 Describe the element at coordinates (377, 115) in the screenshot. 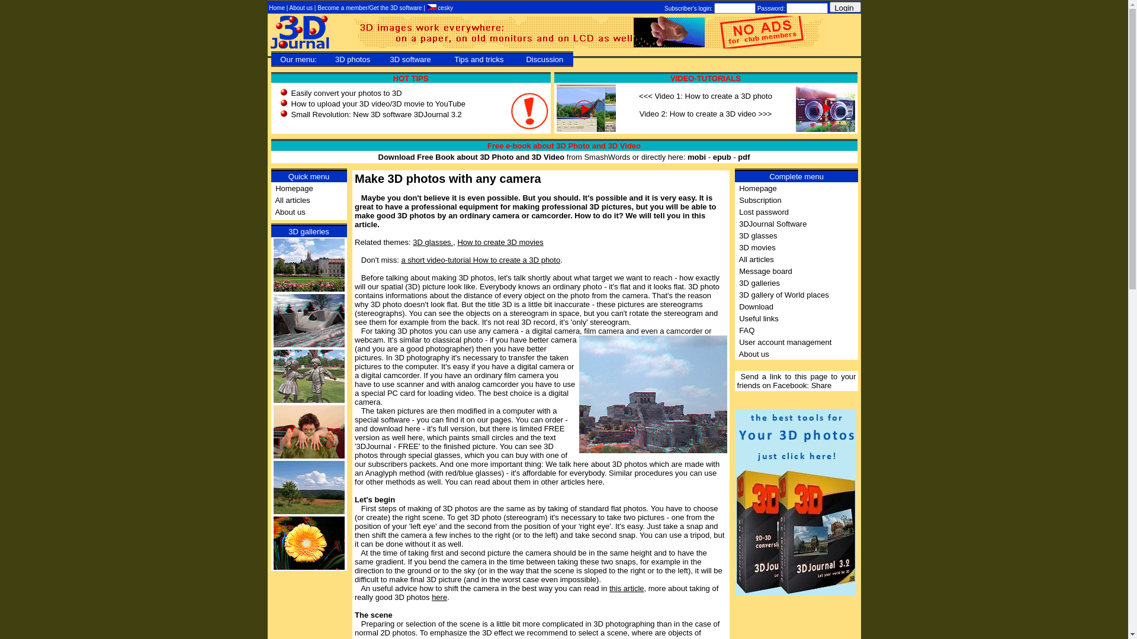

I see `Small Revolution: New 3D software 3DJournal 3.2` at that location.